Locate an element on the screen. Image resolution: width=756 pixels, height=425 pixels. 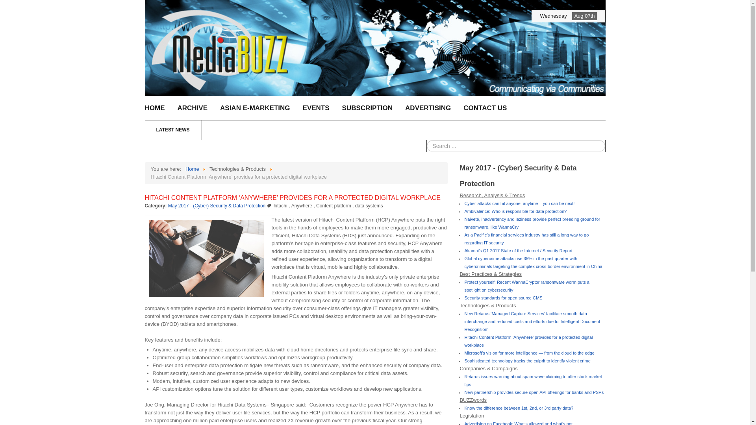
ARCHIVE is located at coordinates (192, 108).